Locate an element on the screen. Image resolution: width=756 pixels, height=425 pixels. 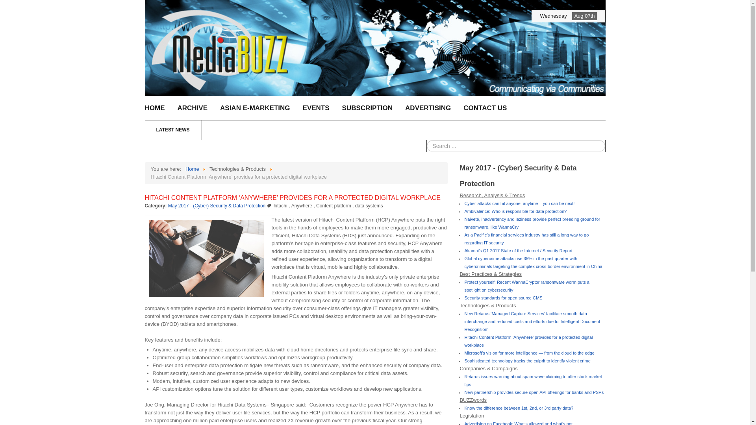
ARCHIVE is located at coordinates (192, 108).